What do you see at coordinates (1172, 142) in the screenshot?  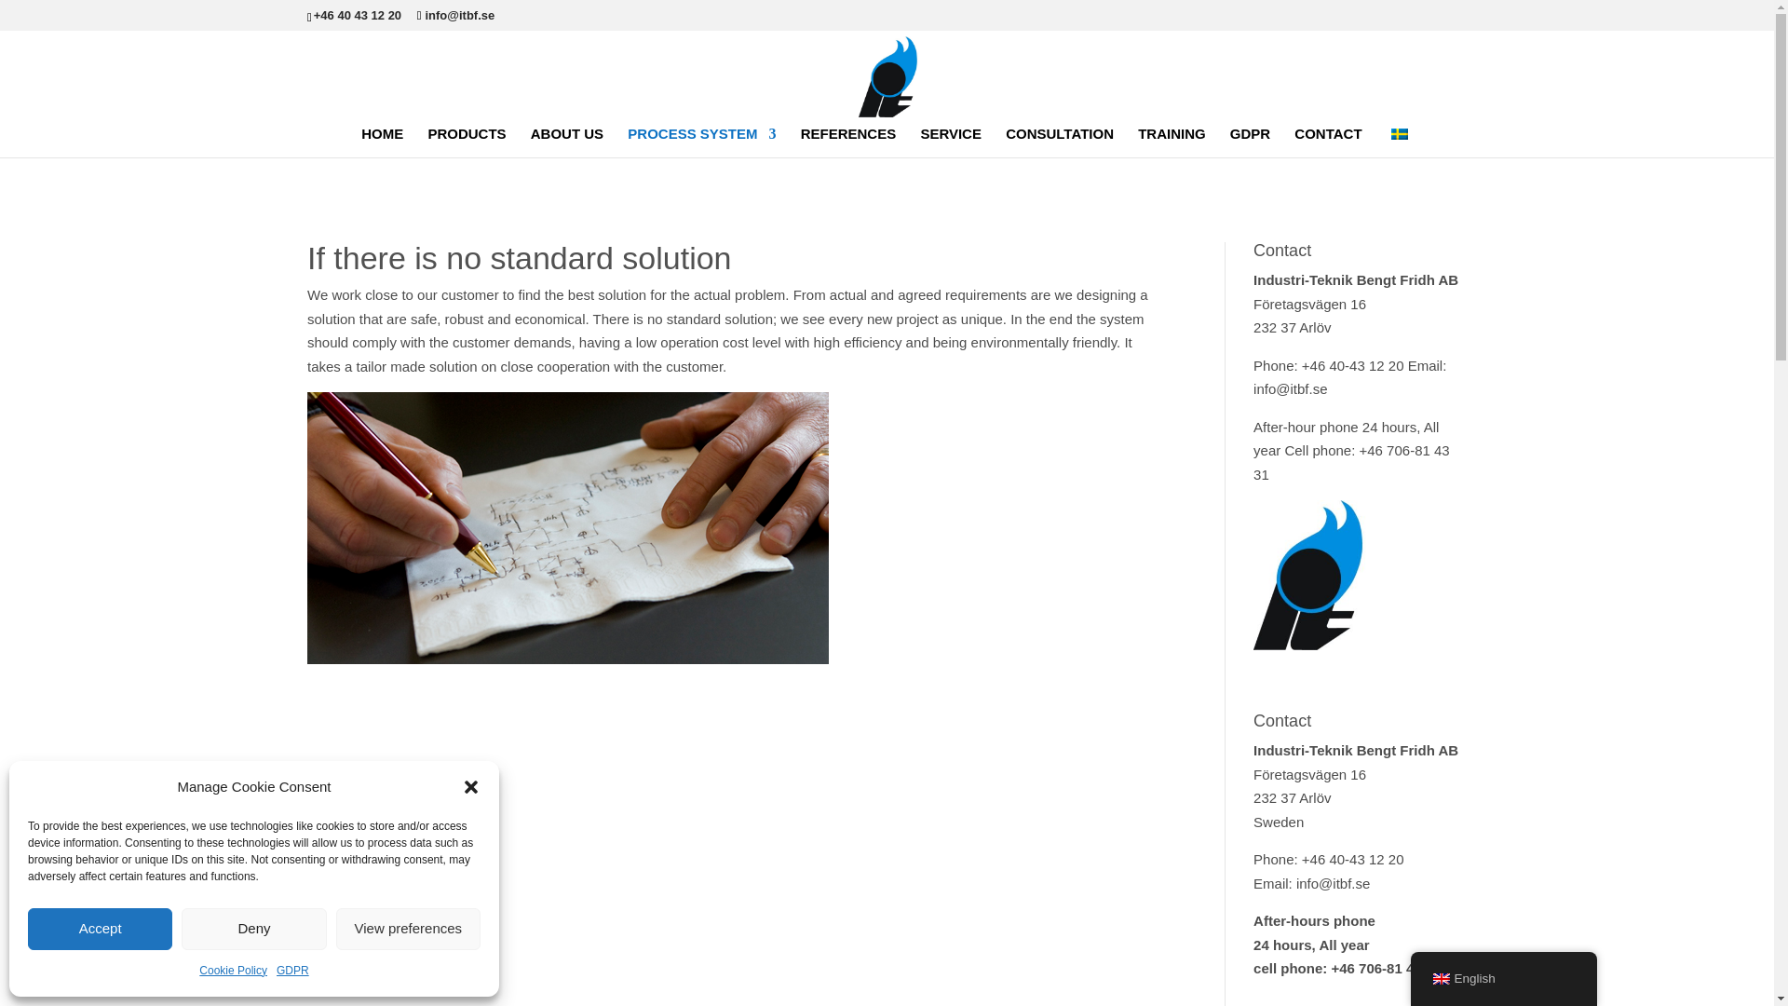 I see `TRAINING` at bounding box center [1172, 142].